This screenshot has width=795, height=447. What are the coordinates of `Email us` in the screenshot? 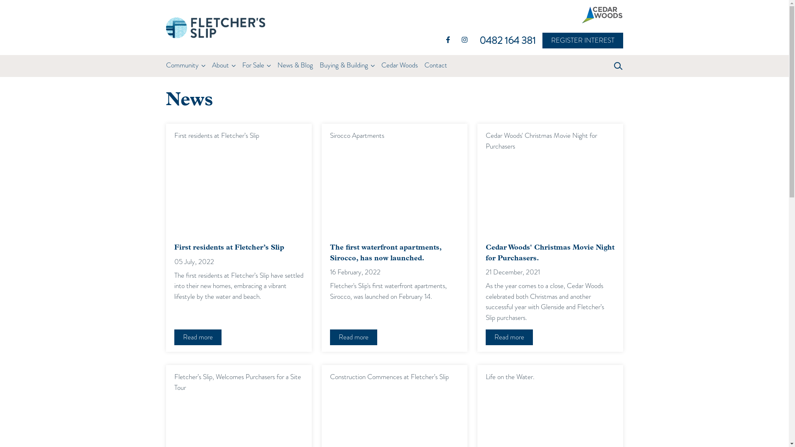 It's located at (447, 382).